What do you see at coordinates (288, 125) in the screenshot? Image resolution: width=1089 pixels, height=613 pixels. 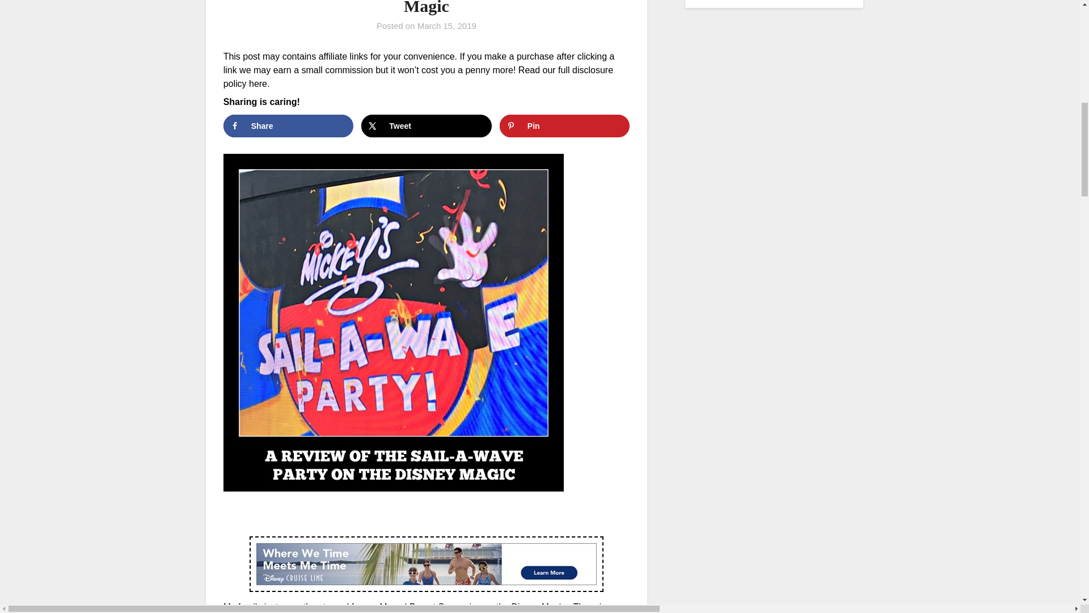 I see `Share on Facebook` at bounding box center [288, 125].